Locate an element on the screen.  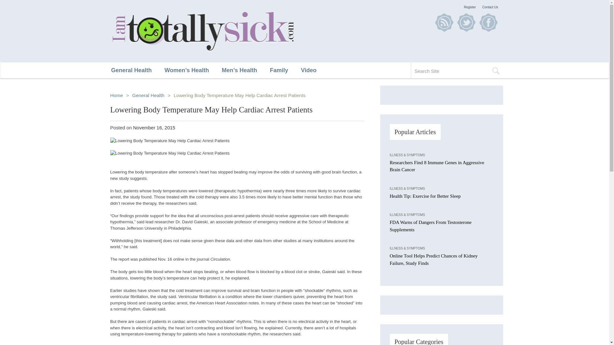
Contact Us is located at coordinates (490, 7).